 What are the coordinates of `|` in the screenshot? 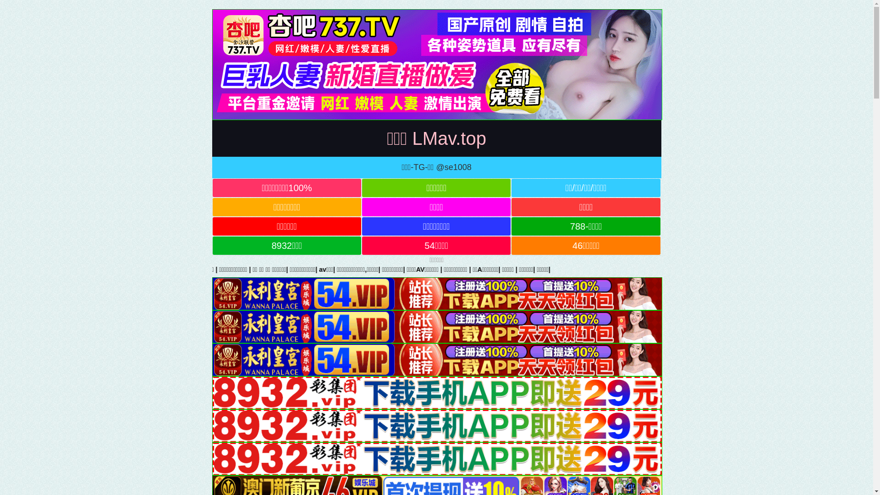 It's located at (630, 269).